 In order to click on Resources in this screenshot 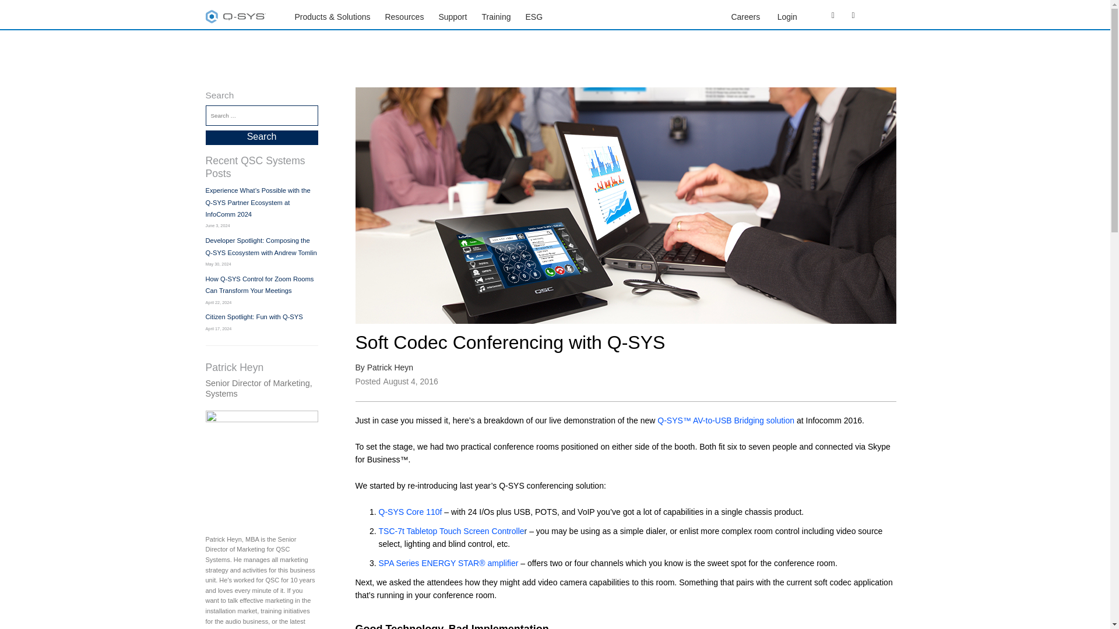, I will do `click(404, 16)`.